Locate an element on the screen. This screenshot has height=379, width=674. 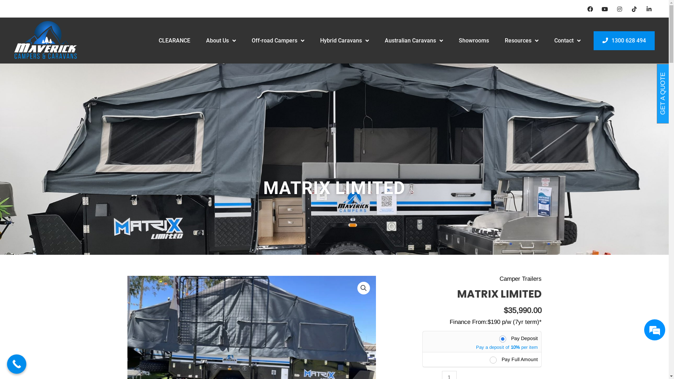
CLEARANCE is located at coordinates (174, 41).